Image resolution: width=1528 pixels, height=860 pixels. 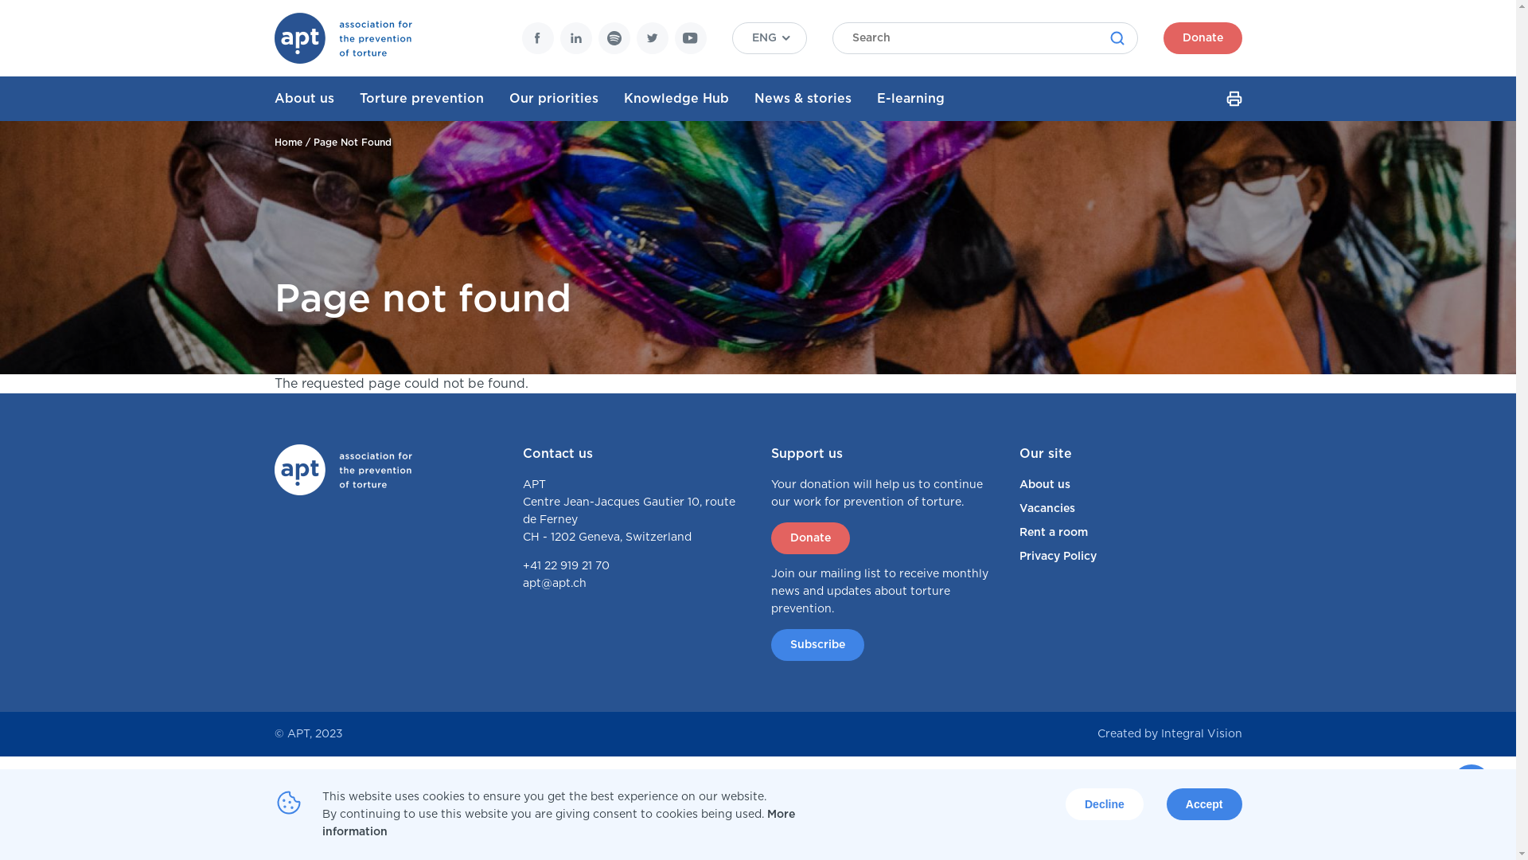 I want to click on About us, so click(x=317, y=99).